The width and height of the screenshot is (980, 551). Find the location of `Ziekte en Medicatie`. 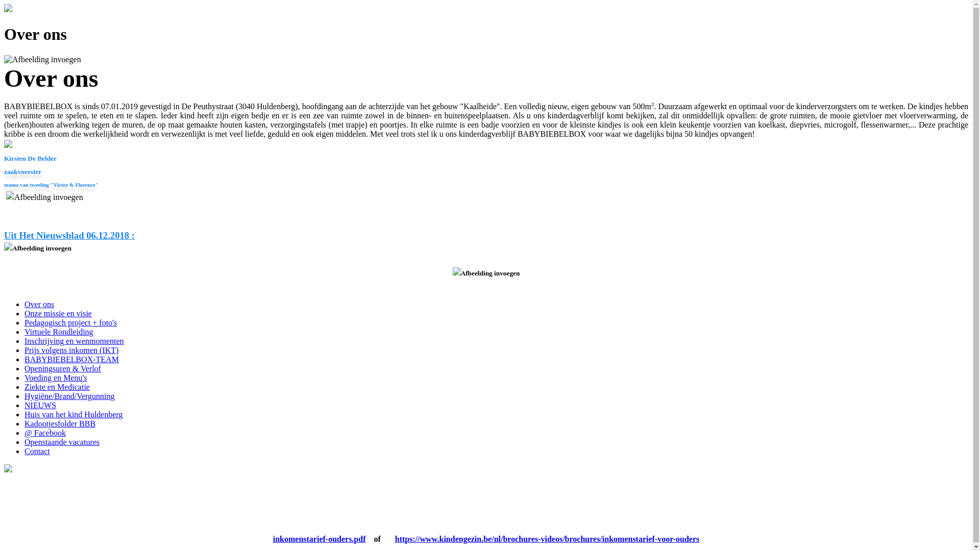

Ziekte en Medicatie is located at coordinates (57, 387).